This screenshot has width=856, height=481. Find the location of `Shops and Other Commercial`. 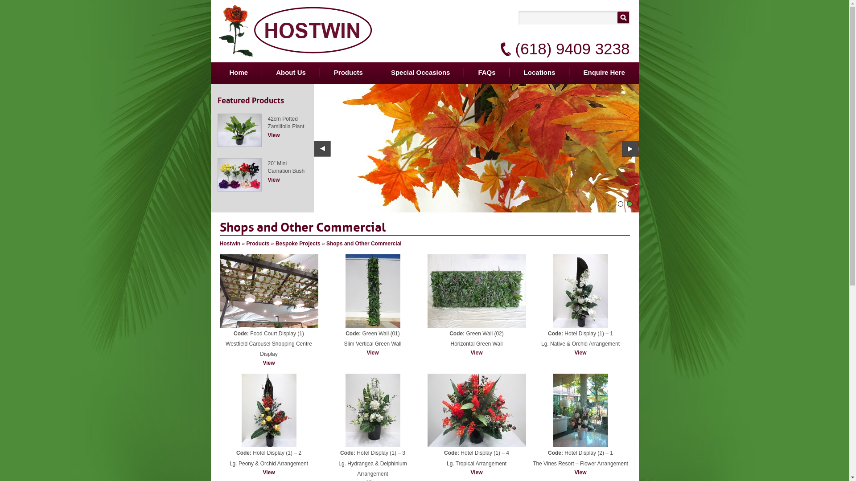

Shops and Other Commercial is located at coordinates (364, 244).